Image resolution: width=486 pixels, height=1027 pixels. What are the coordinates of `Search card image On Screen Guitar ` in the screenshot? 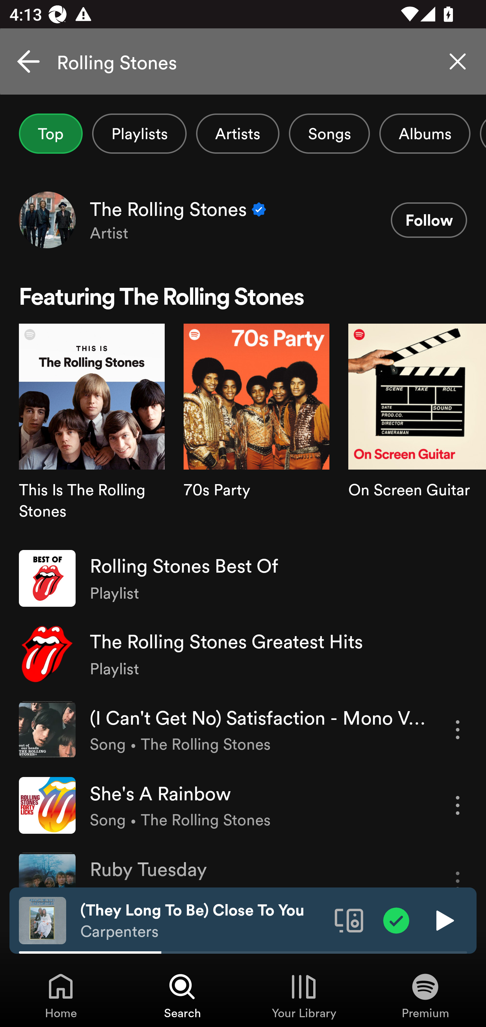 It's located at (417, 432).